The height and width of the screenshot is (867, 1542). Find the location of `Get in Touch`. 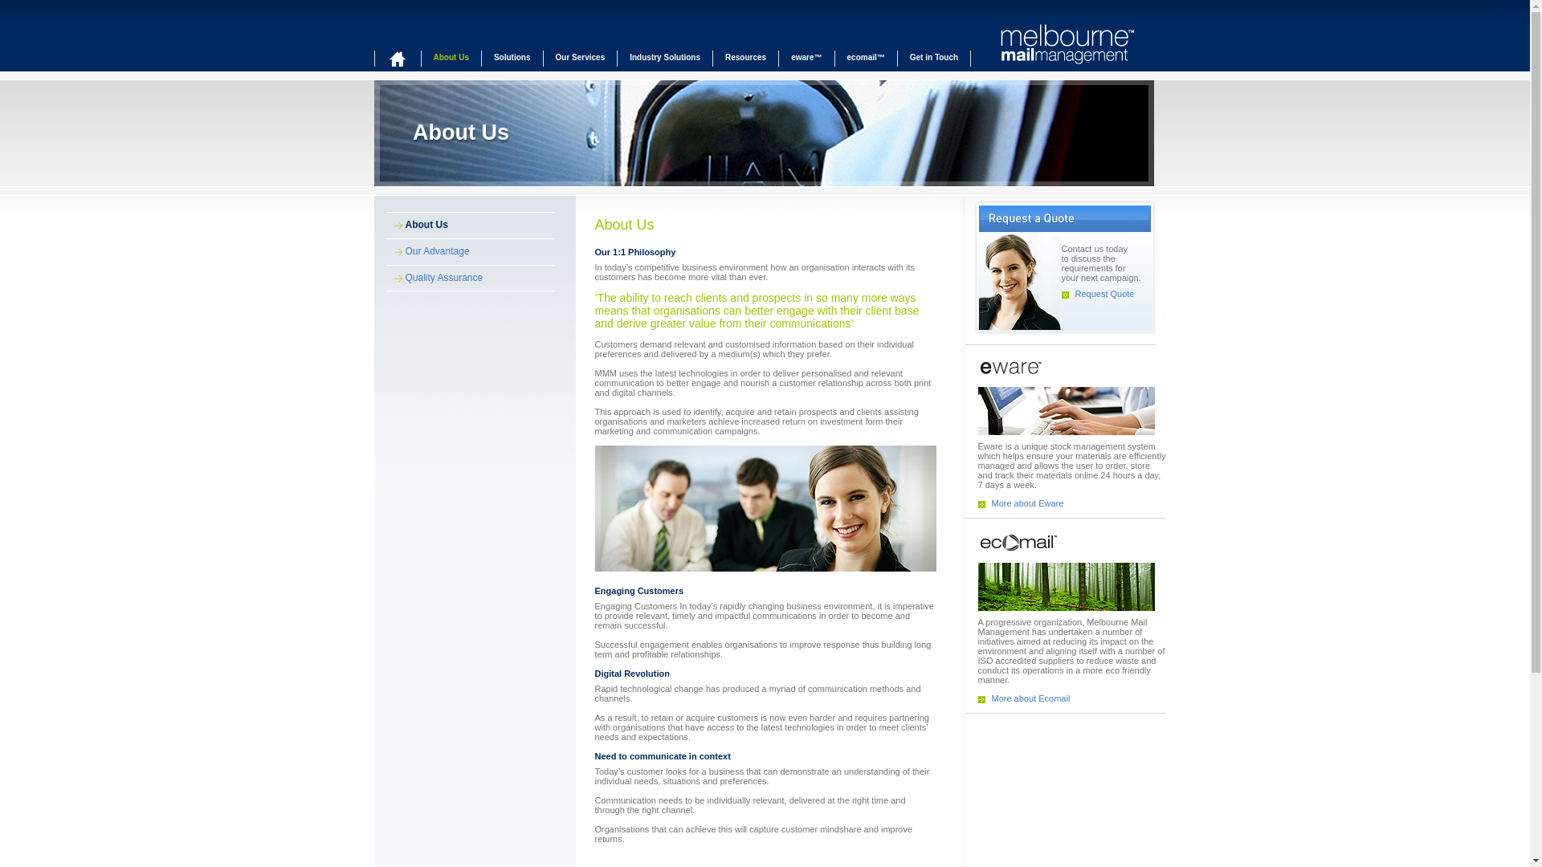

Get in Touch is located at coordinates (934, 63).